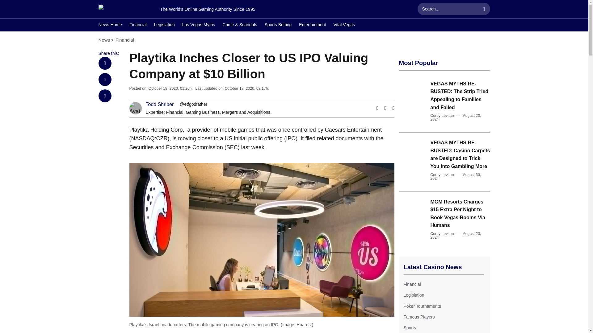 Image resolution: width=593 pixels, height=333 pixels. What do you see at coordinates (312, 25) in the screenshot?
I see `Entertainment` at bounding box center [312, 25].